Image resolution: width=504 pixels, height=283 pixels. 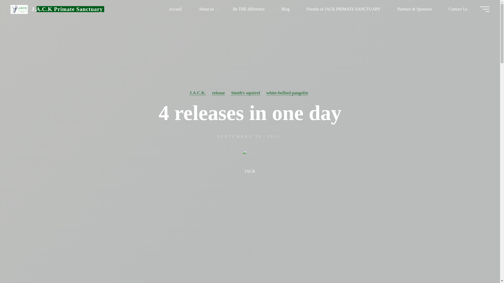 I want to click on One of the last bastions before extinction, so click(x=67, y=9).